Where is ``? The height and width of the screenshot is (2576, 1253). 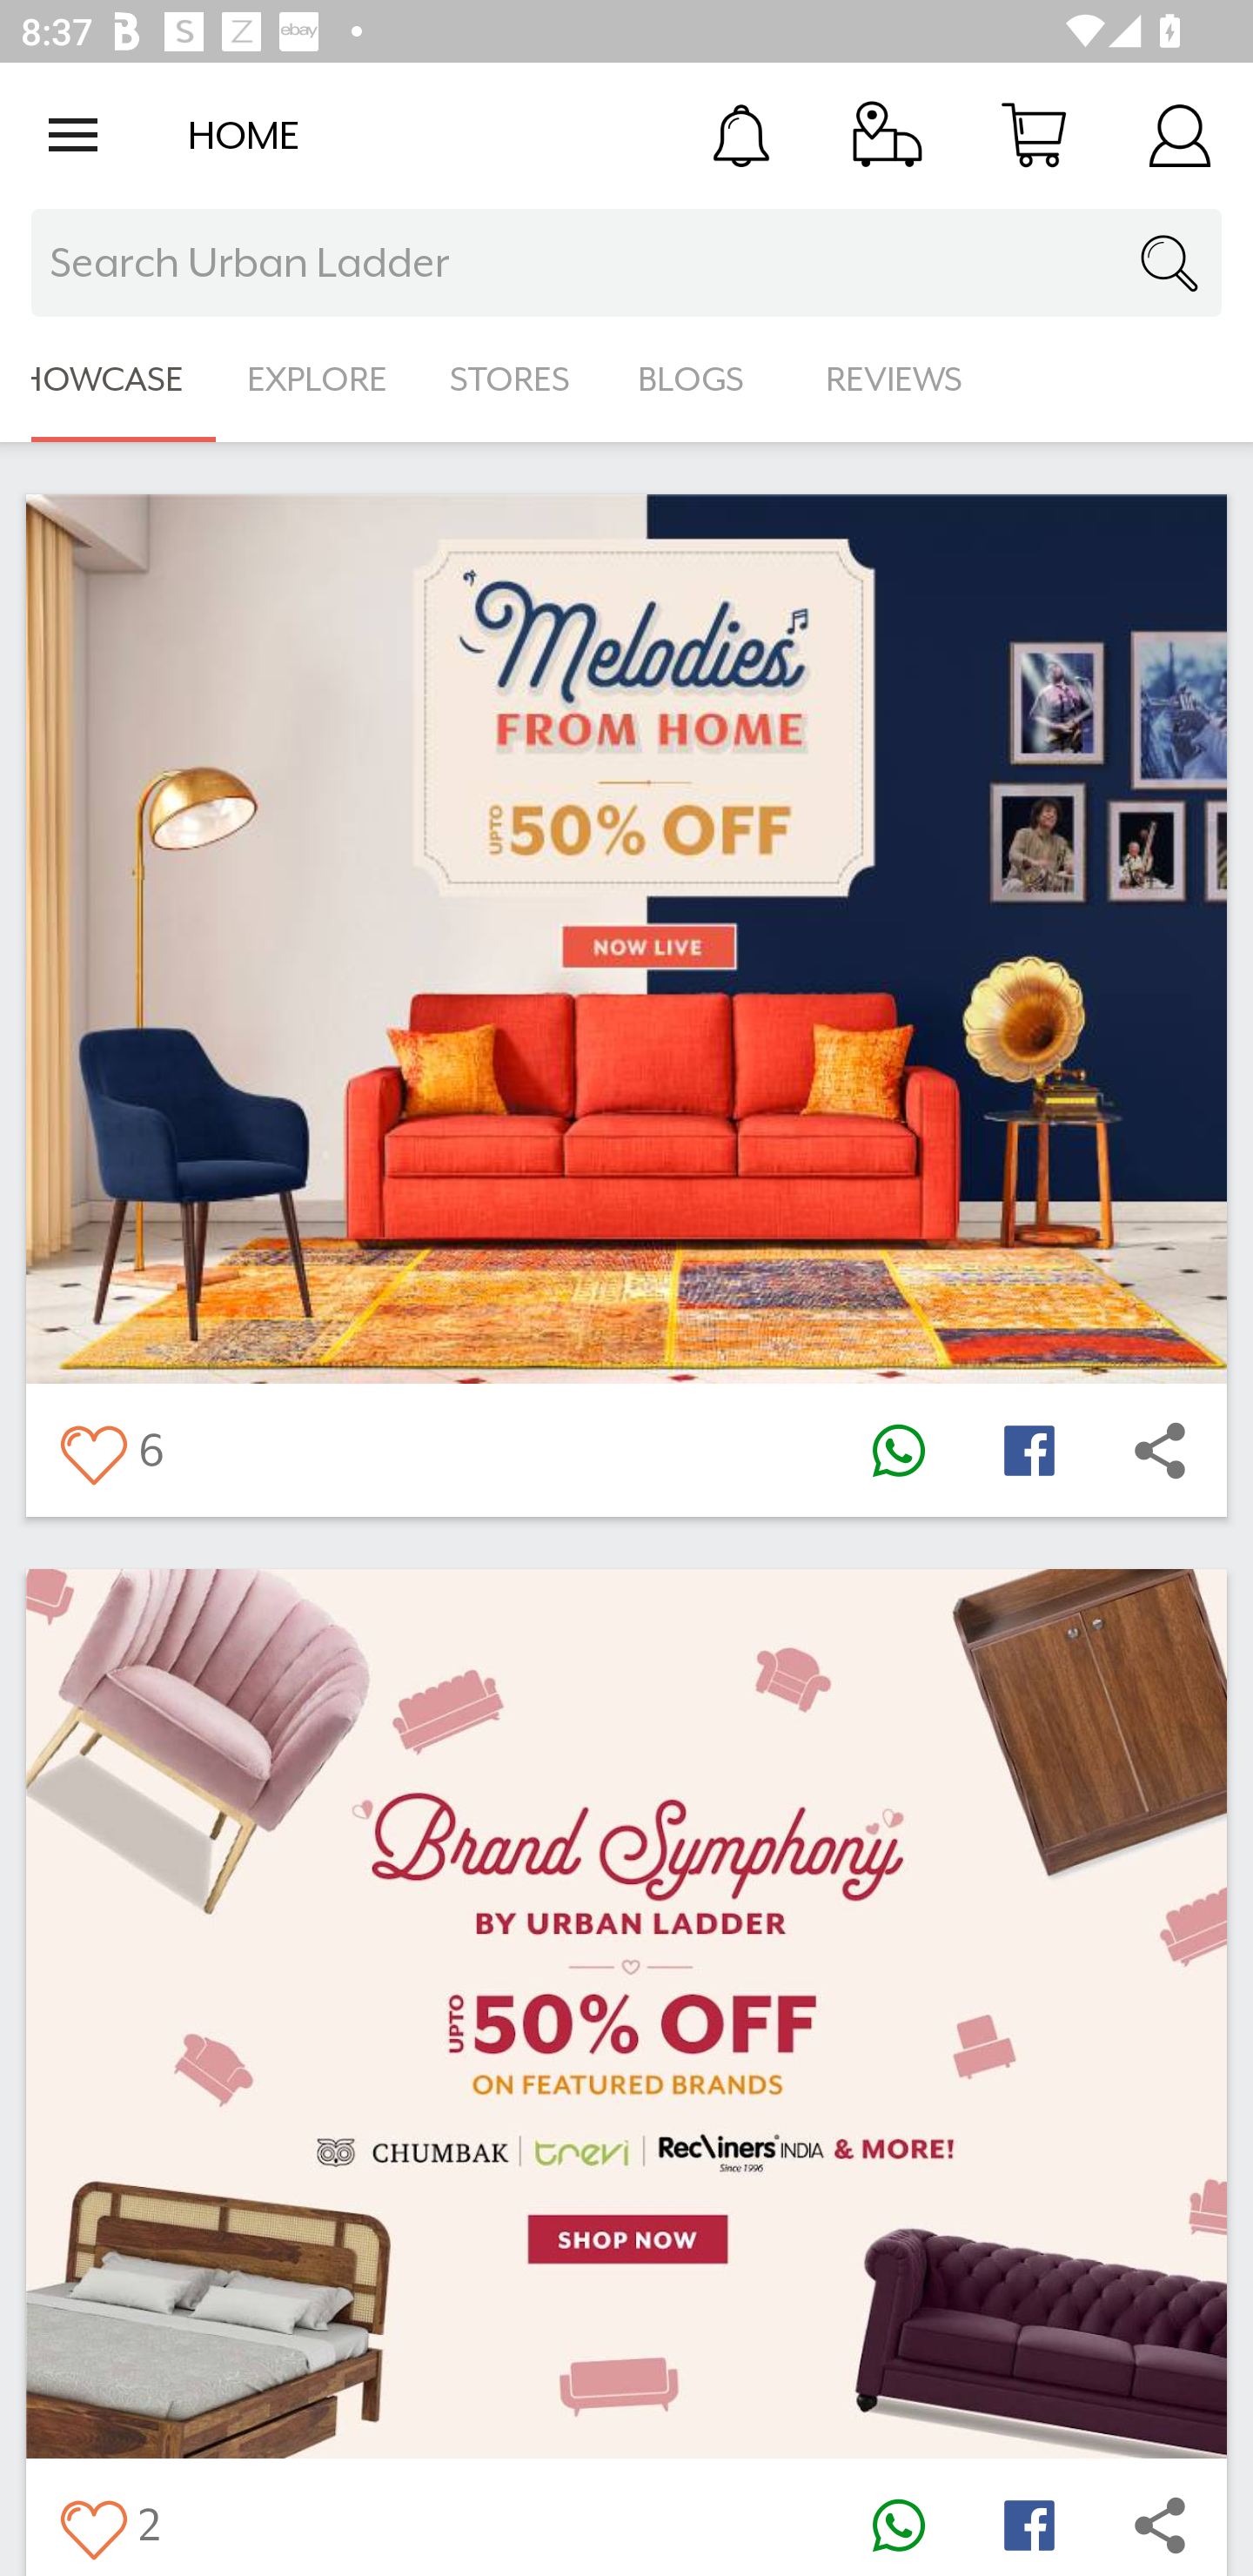  is located at coordinates (1160, 1450).